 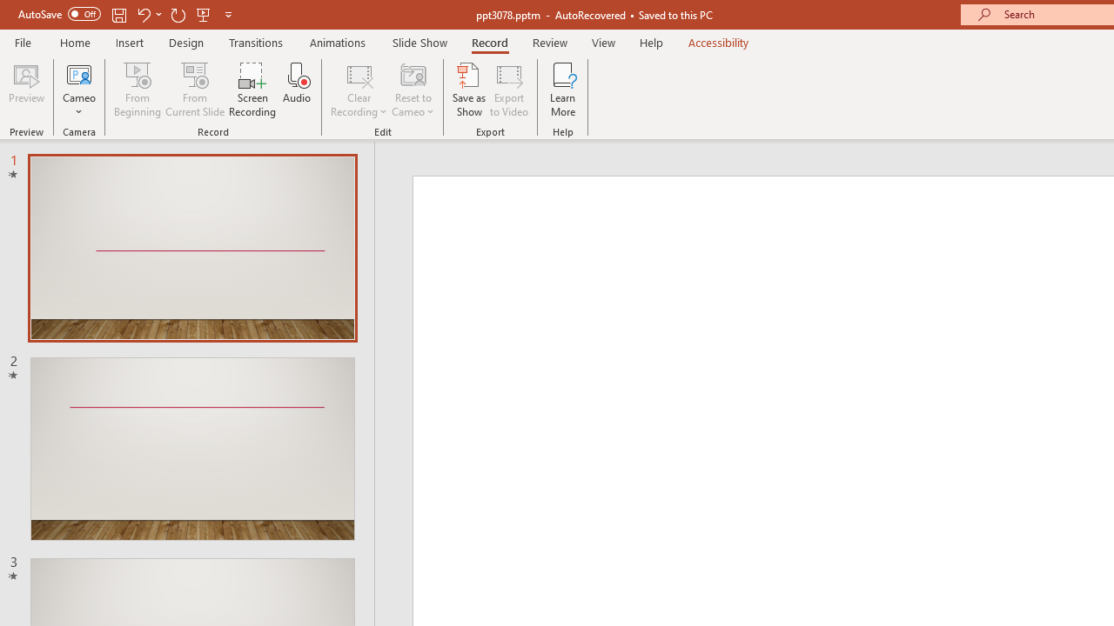 I want to click on Learn More, so click(x=562, y=89).